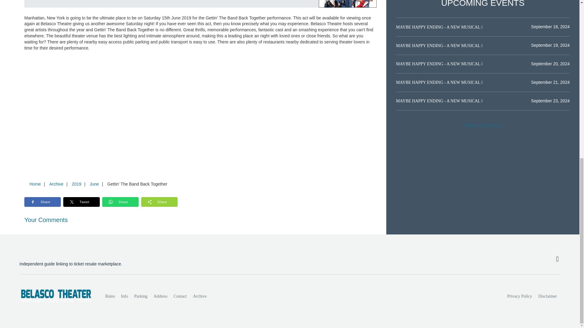 Image resolution: width=584 pixels, height=328 pixels. I want to click on June, so click(94, 184).